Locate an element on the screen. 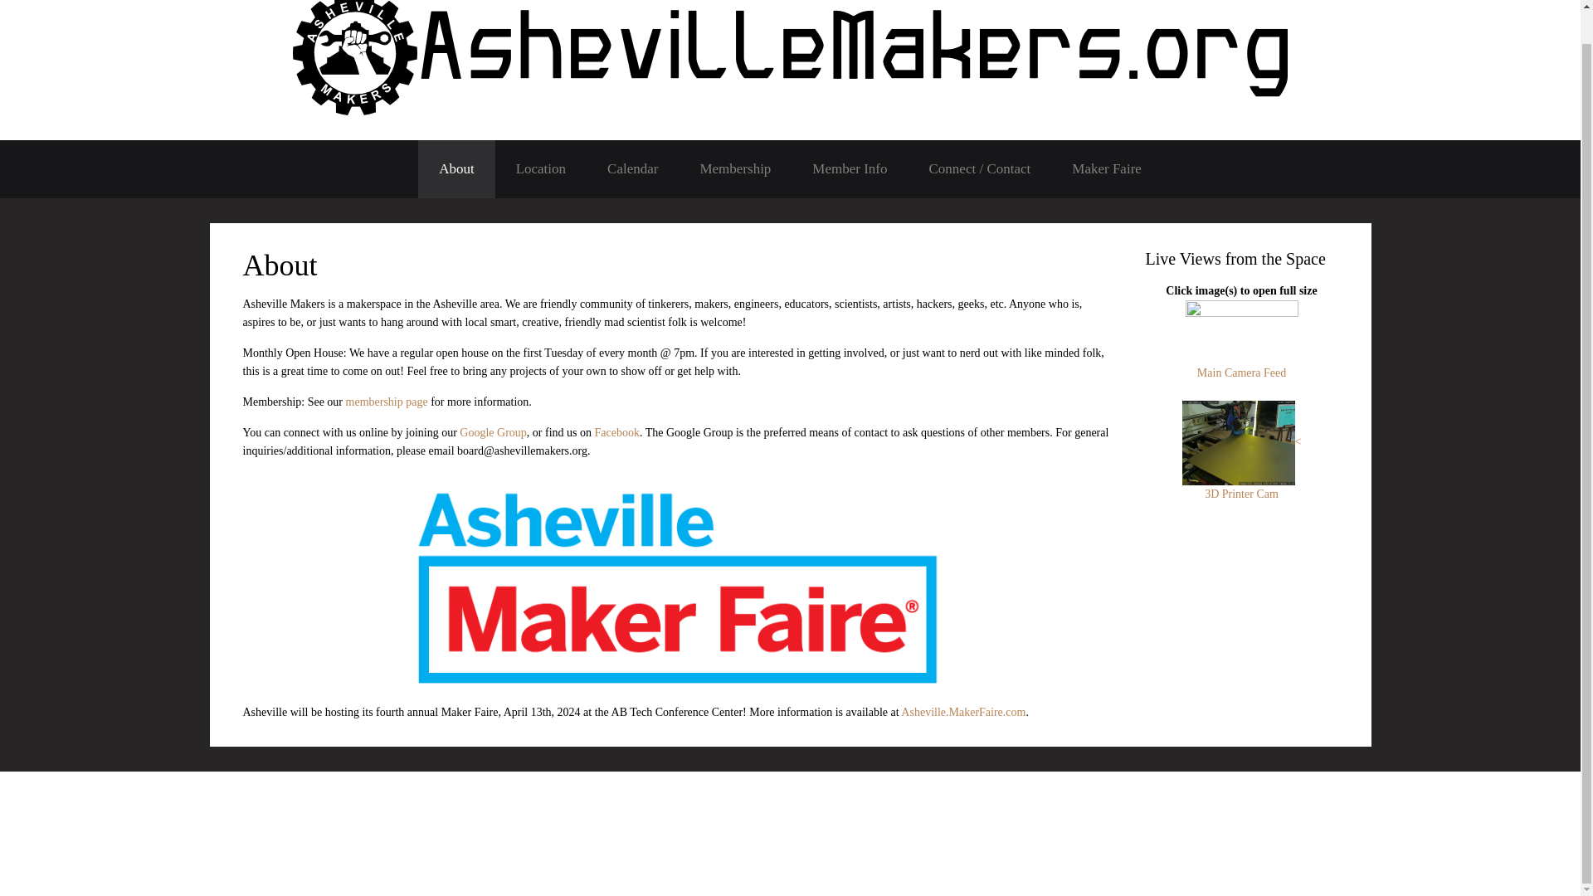  Member Info is located at coordinates (850, 168).